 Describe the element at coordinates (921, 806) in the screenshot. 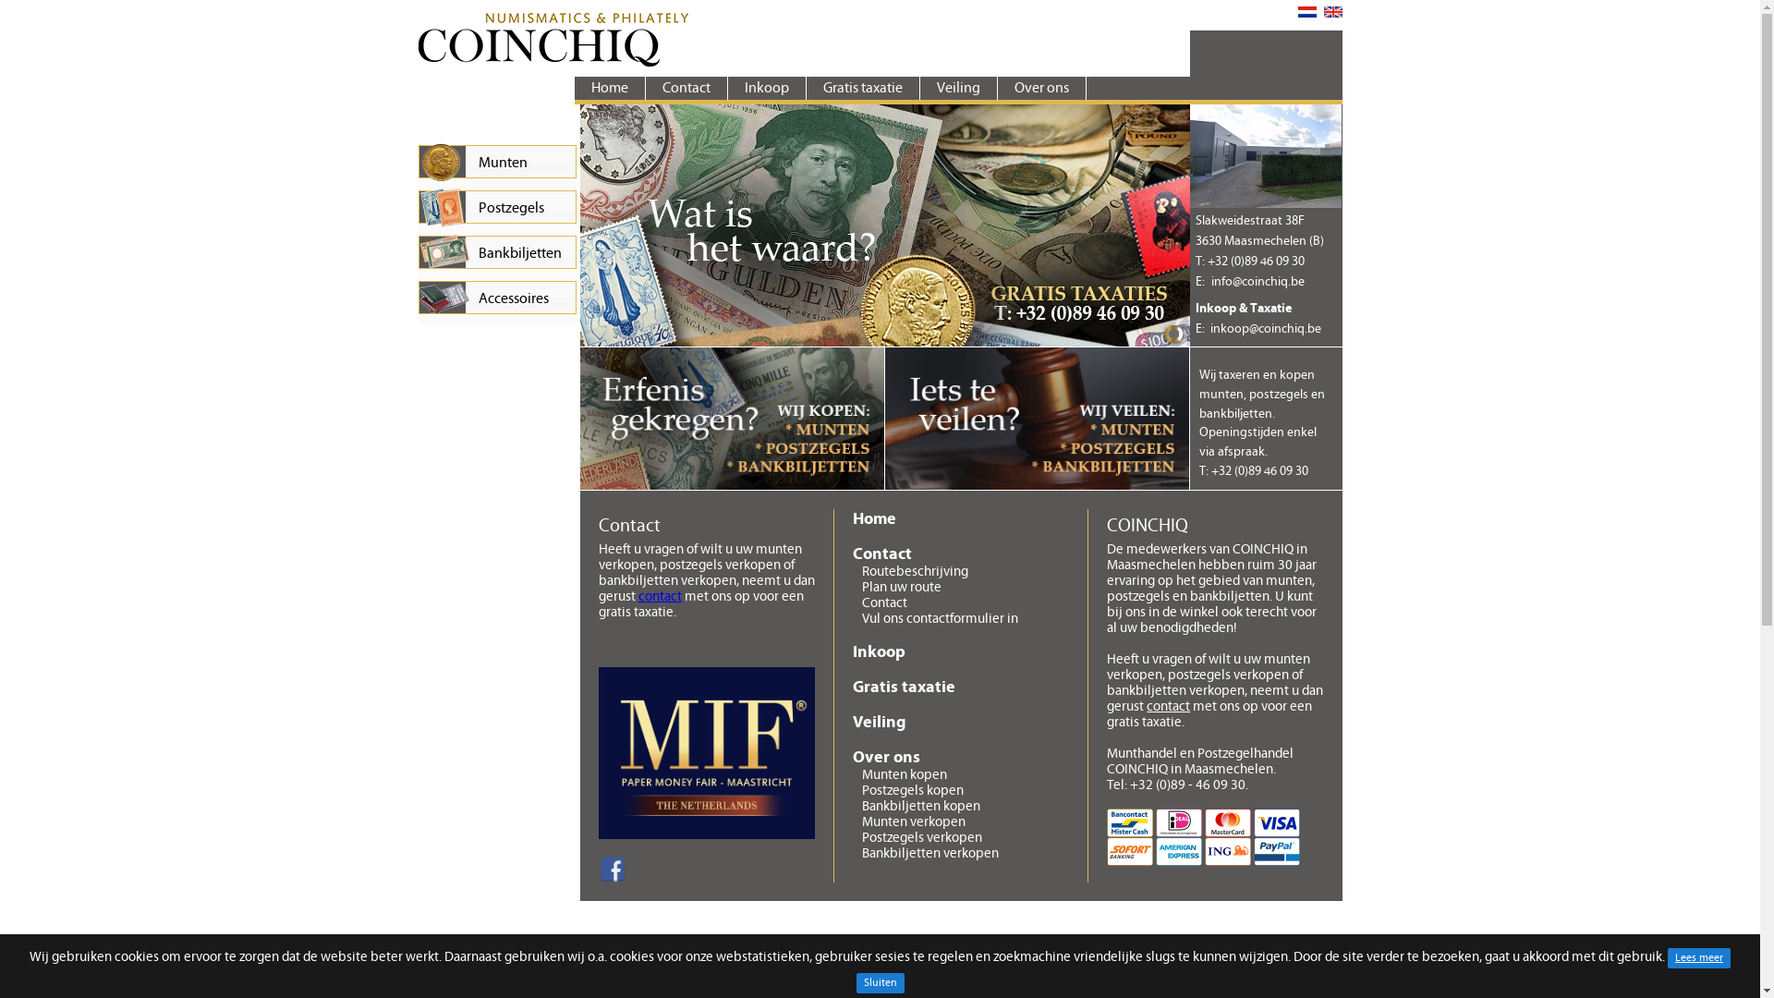

I see `Bankbiljetten kopen` at that location.